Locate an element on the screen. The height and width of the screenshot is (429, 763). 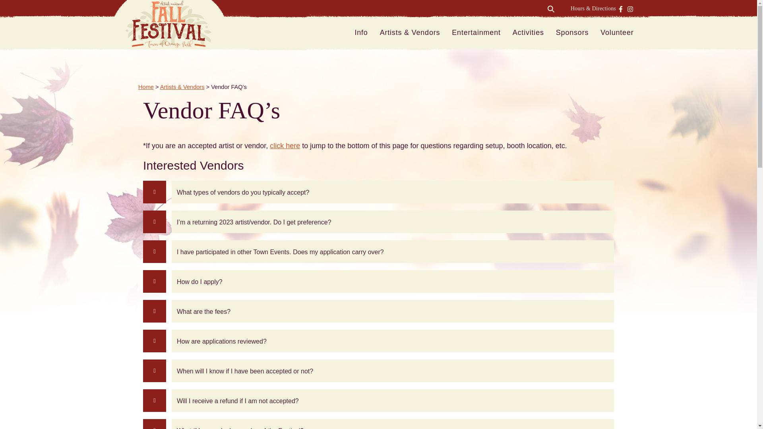
How are applications reviewed? is located at coordinates (393, 341).